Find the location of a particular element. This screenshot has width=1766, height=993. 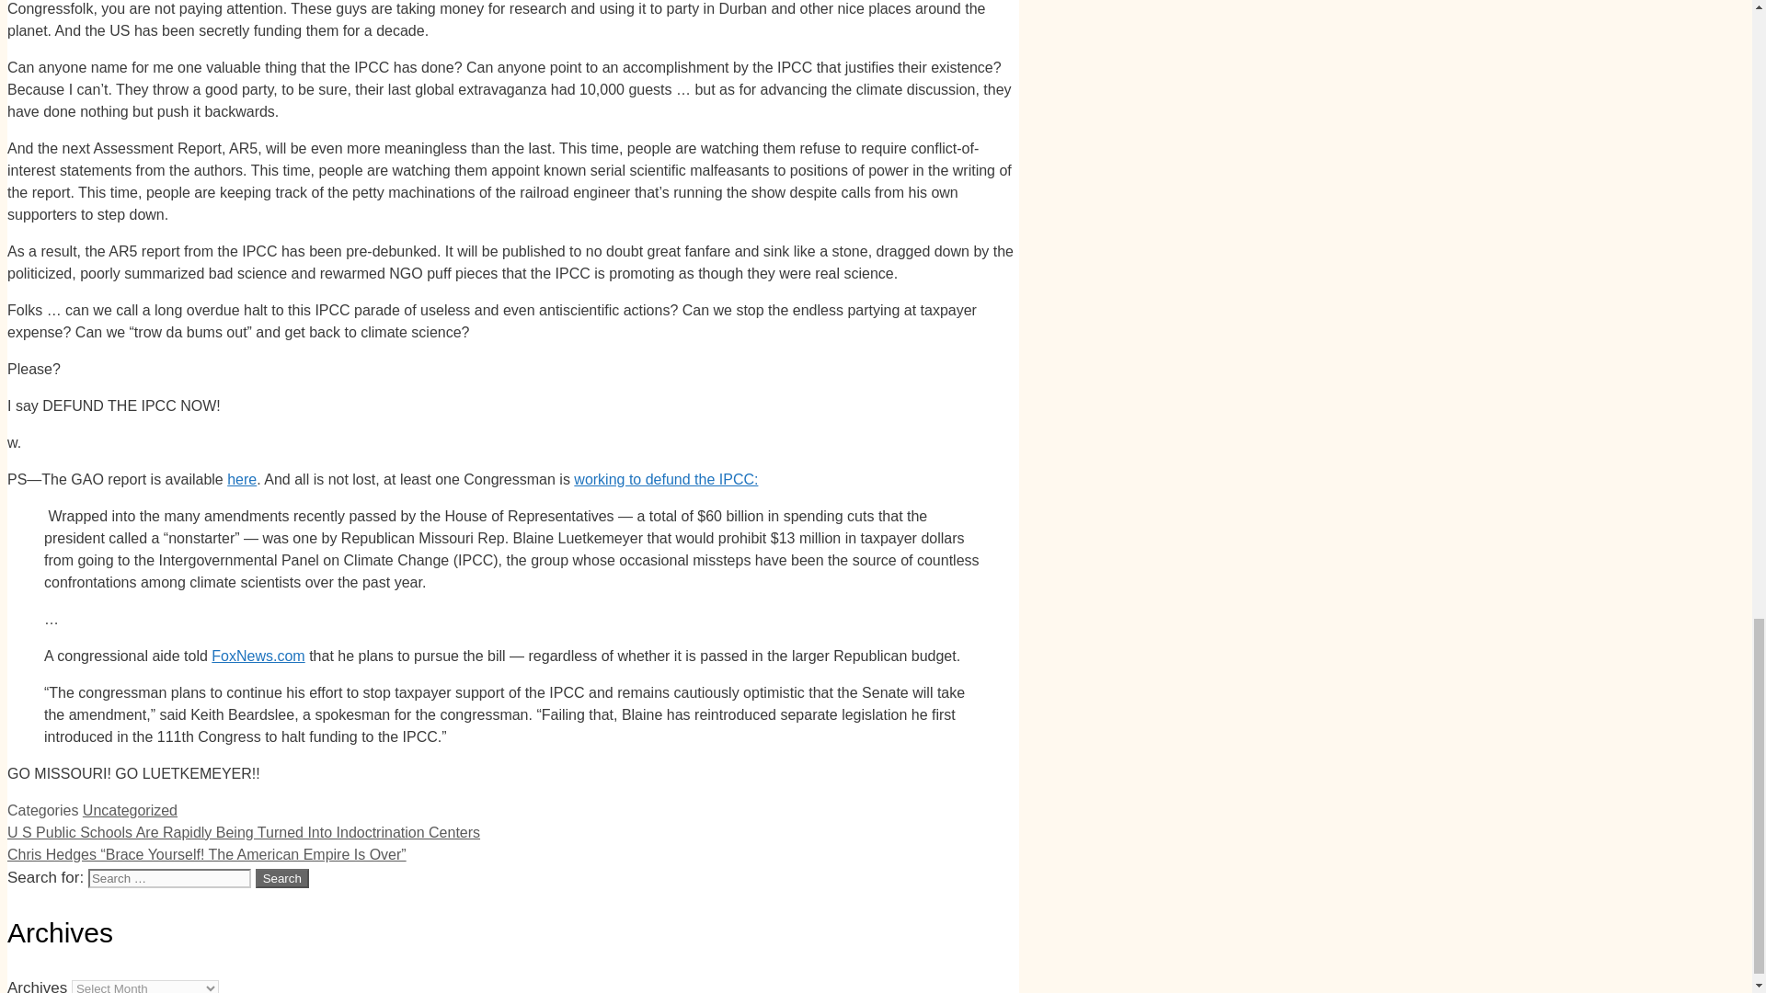

here is located at coordinates (241, 480).